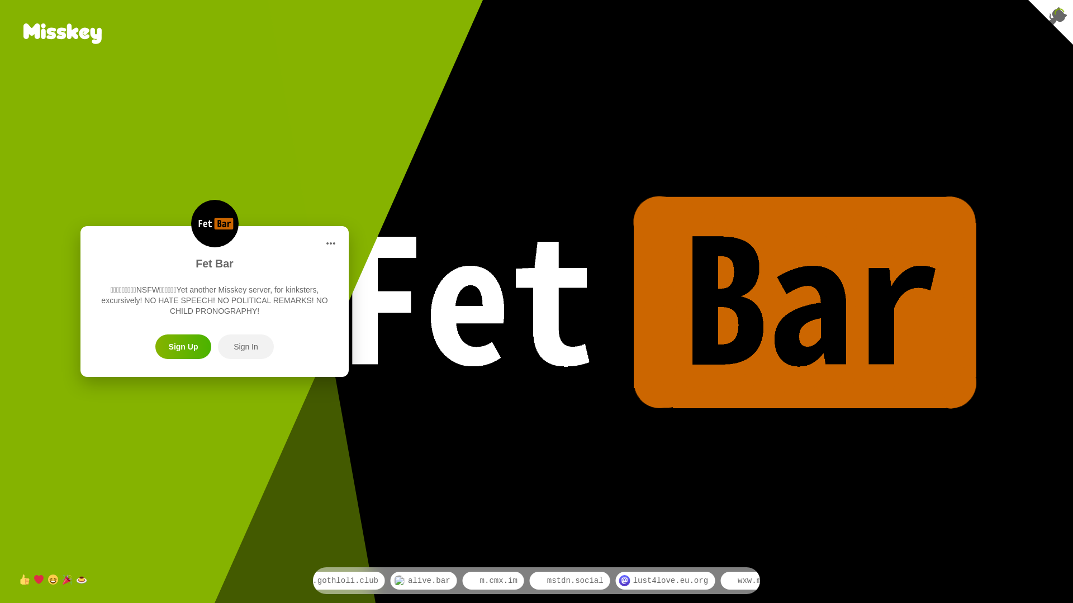 The height and width of the screenshot is (603, 1073). What do you see at coordinates (870, 581) in the screenshot?
I see `o3o.ca` at bounding box center [870, 581].